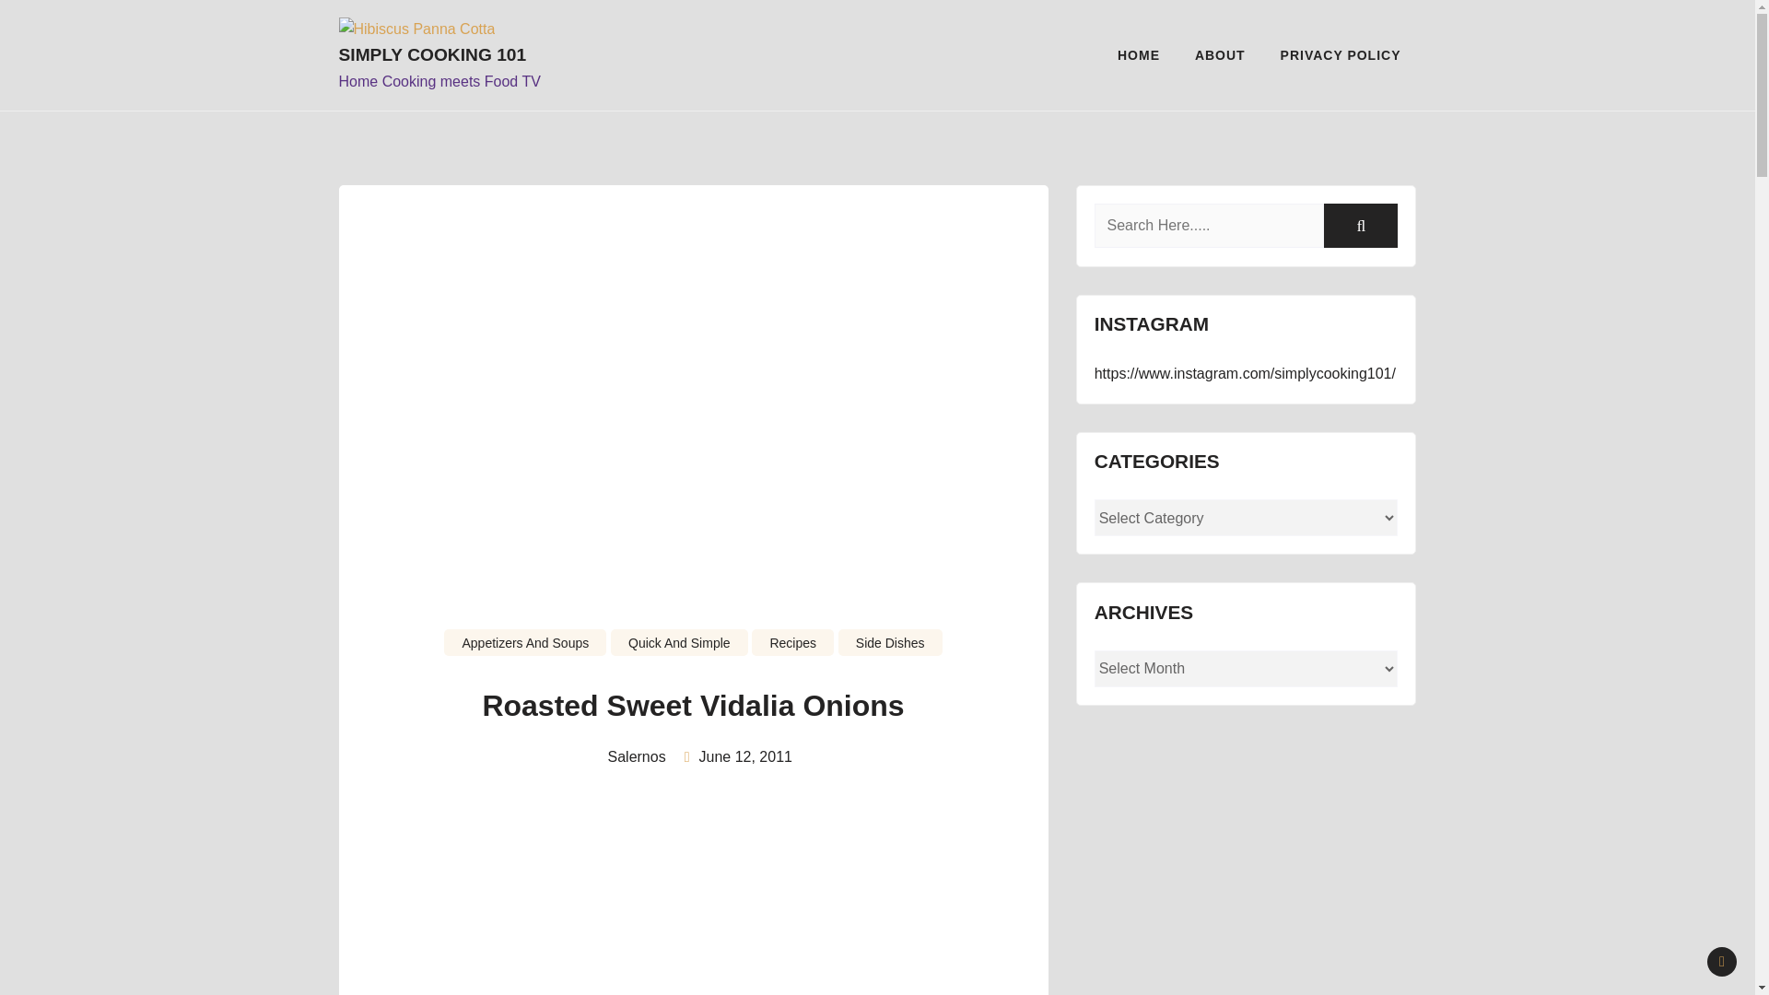 This screenshot has height=995, width=1769. What do you see at coordinates (1340, 55) in the screenshot?
I see `PRIVACY POLICY` at bounding box center [1340, 55].